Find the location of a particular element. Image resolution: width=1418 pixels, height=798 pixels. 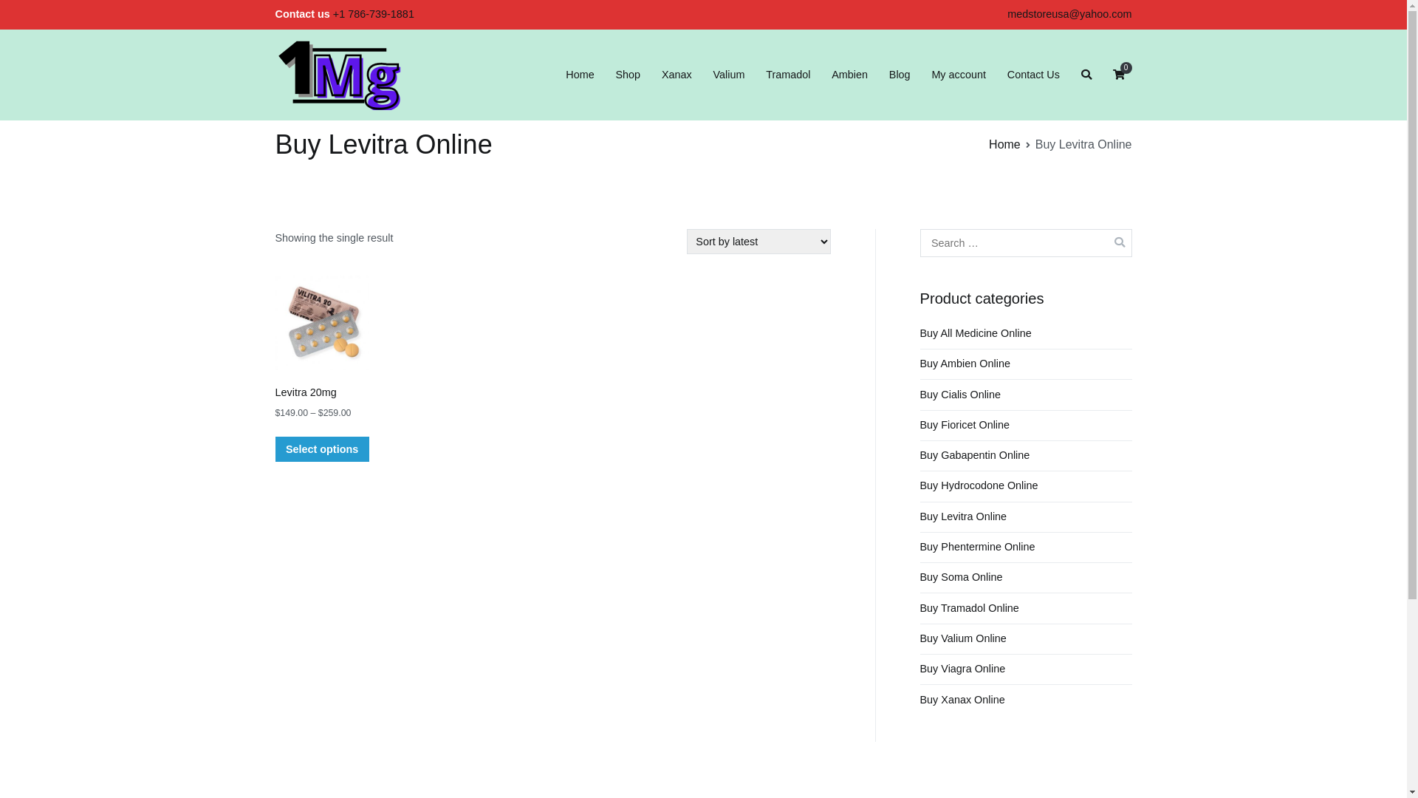

Select options is located at coordinates (322, 449).